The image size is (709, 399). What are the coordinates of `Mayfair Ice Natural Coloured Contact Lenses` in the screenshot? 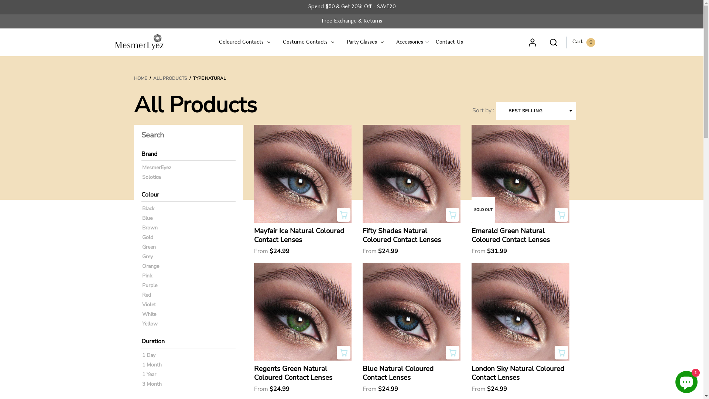 It's located at (301, 235).